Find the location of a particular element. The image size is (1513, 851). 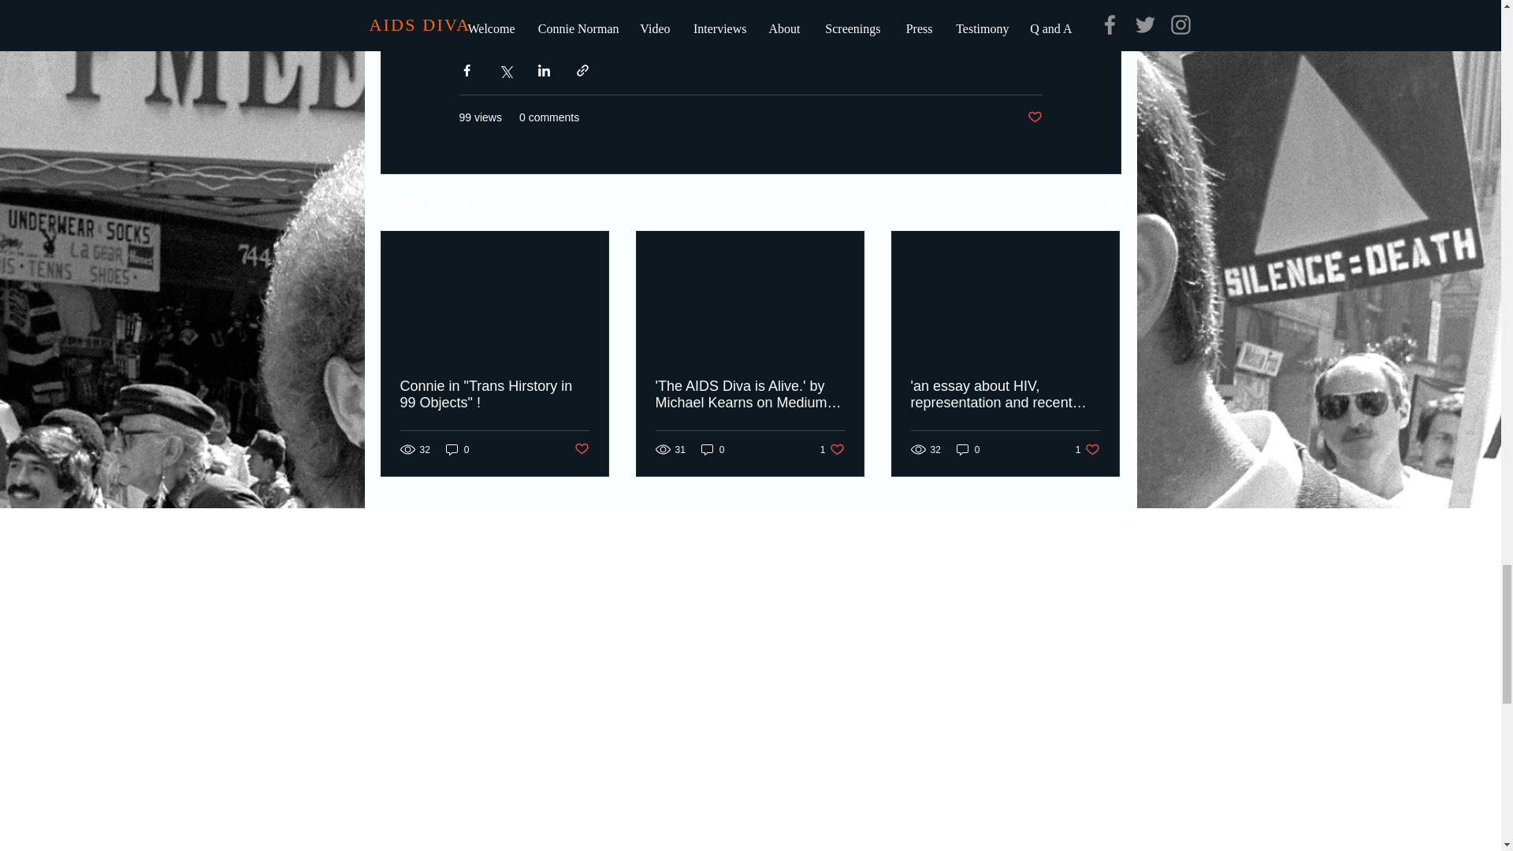

See All is located at coordinates (580, 449).